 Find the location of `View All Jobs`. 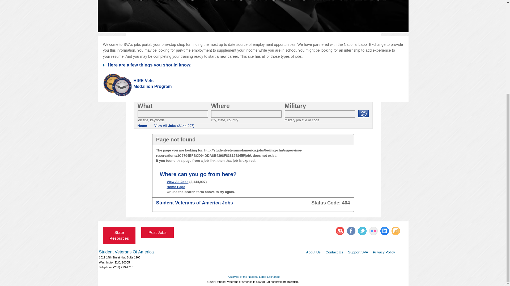

View All Jobs is located at coordinates (177, 182).